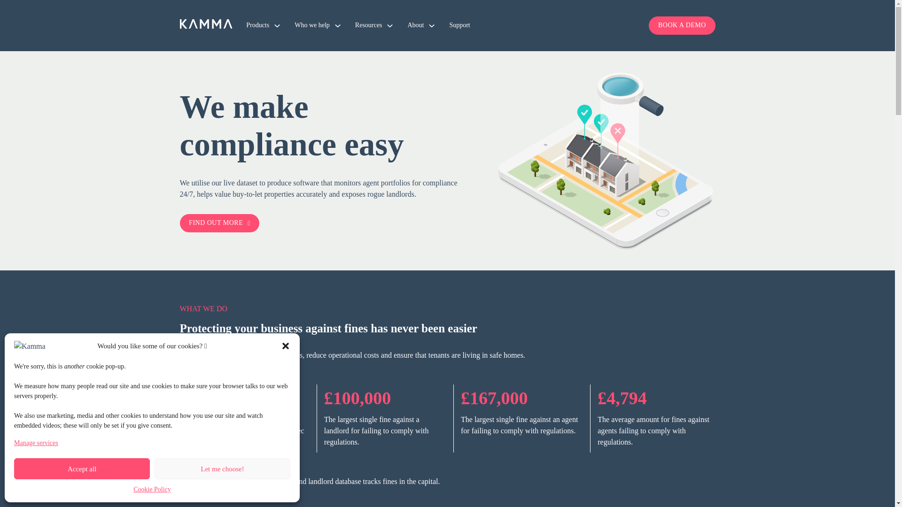 The width and height of the screenshot is (902, 507). What do you see at coordinates (82, 469) in the screenshot?
I see `Accept all` at bounding box center [82, 469].